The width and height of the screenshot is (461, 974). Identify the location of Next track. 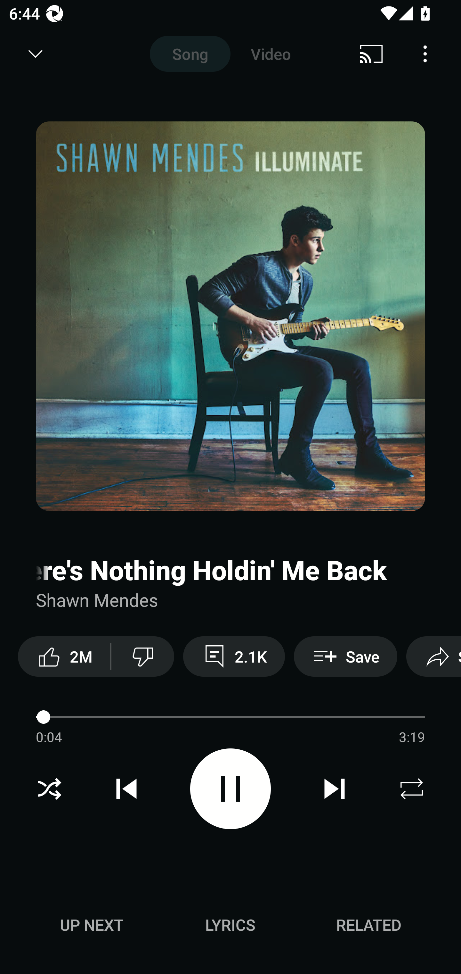
(334, 789).